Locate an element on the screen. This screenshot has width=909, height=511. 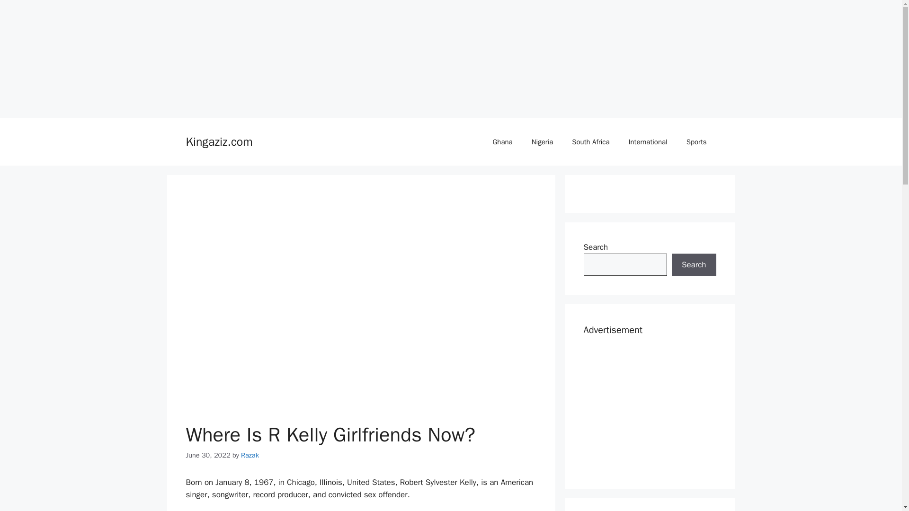
Ghana is located at coordinates (502, 142).